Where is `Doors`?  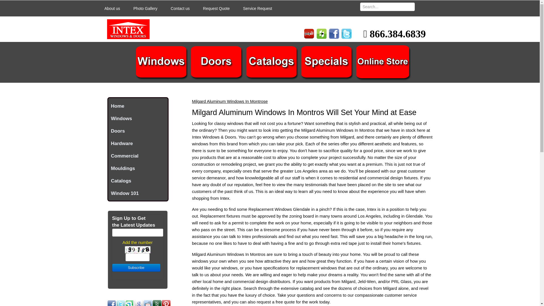
Doors is located at coordinates (137, 131).